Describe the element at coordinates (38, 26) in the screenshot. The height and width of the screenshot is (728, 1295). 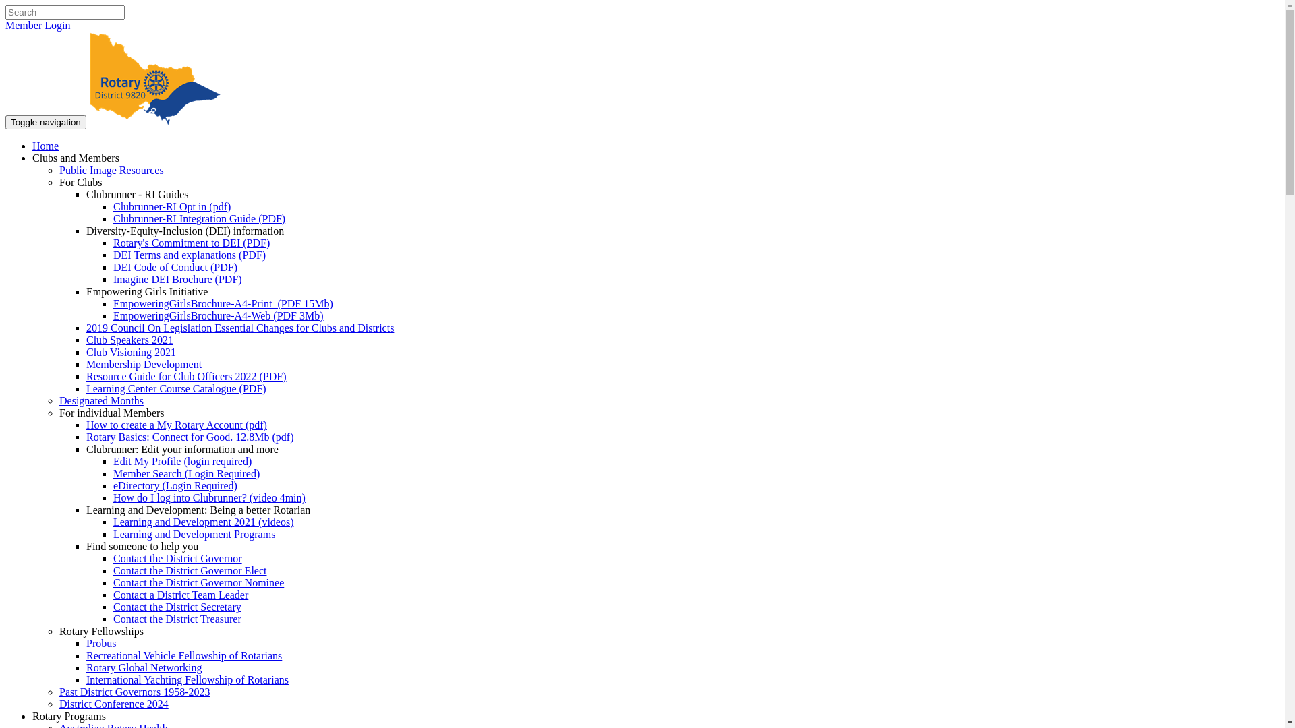
I see `Member Login` at that location.